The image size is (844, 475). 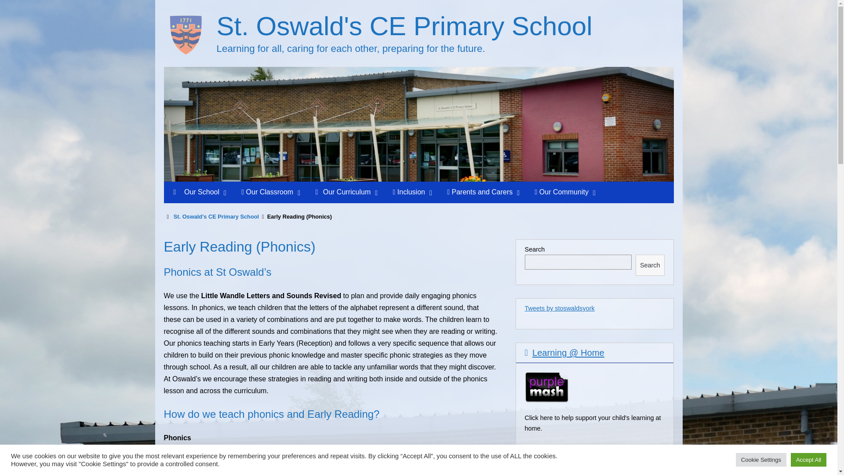 What do you see at coordinates (216, 216) in the screenshot?
I see `Go to St. Oswald's CE Primary School.` at bounding box center [216, 216].